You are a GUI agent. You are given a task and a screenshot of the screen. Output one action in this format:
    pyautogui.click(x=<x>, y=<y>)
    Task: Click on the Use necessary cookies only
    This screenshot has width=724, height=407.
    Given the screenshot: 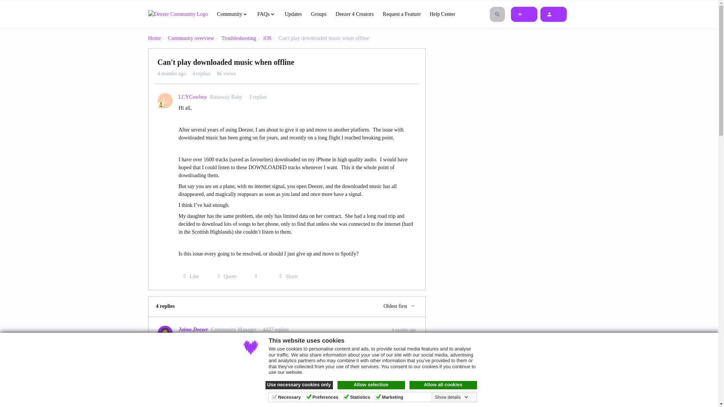 What is the action you would take?
    pyautogui.click(x=299, y=385)
    